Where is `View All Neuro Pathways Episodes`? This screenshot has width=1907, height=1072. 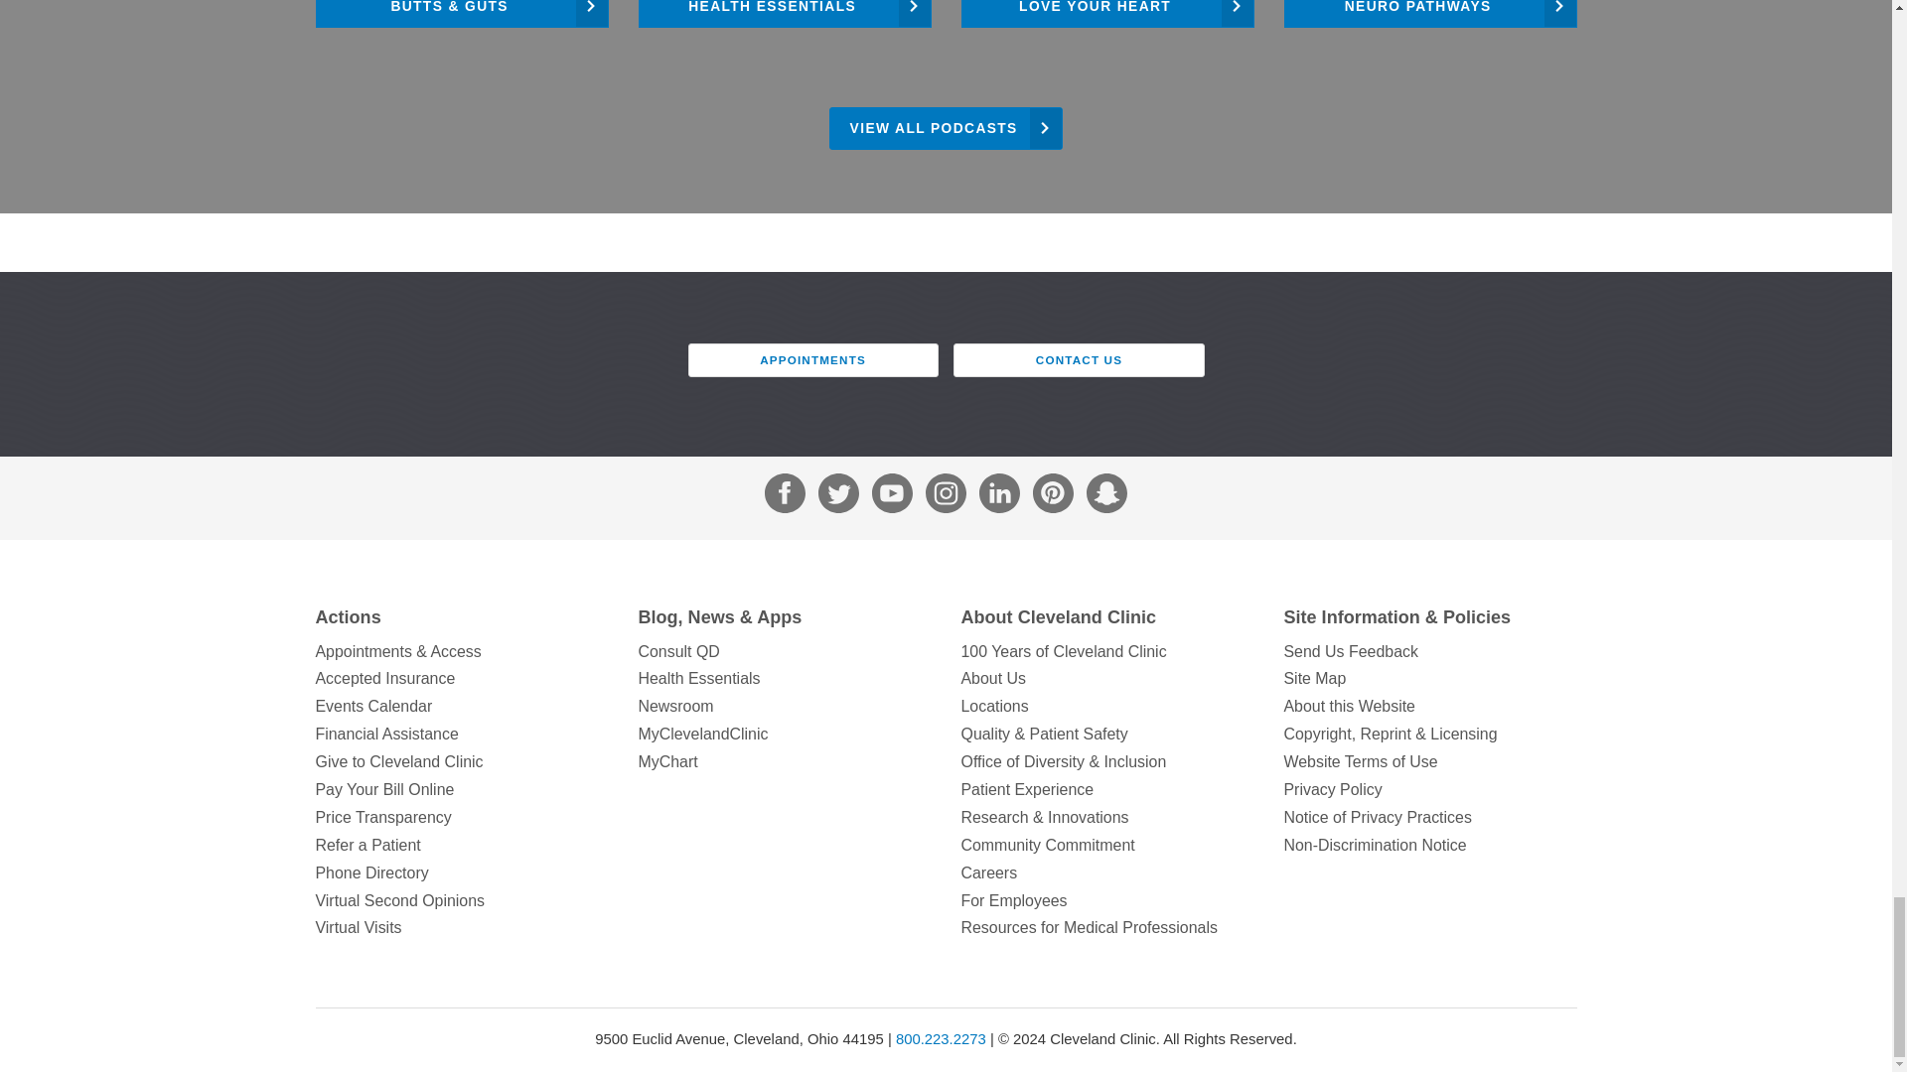
View All Neuro Pathways Episodes is located at coordinates (1430, 14).